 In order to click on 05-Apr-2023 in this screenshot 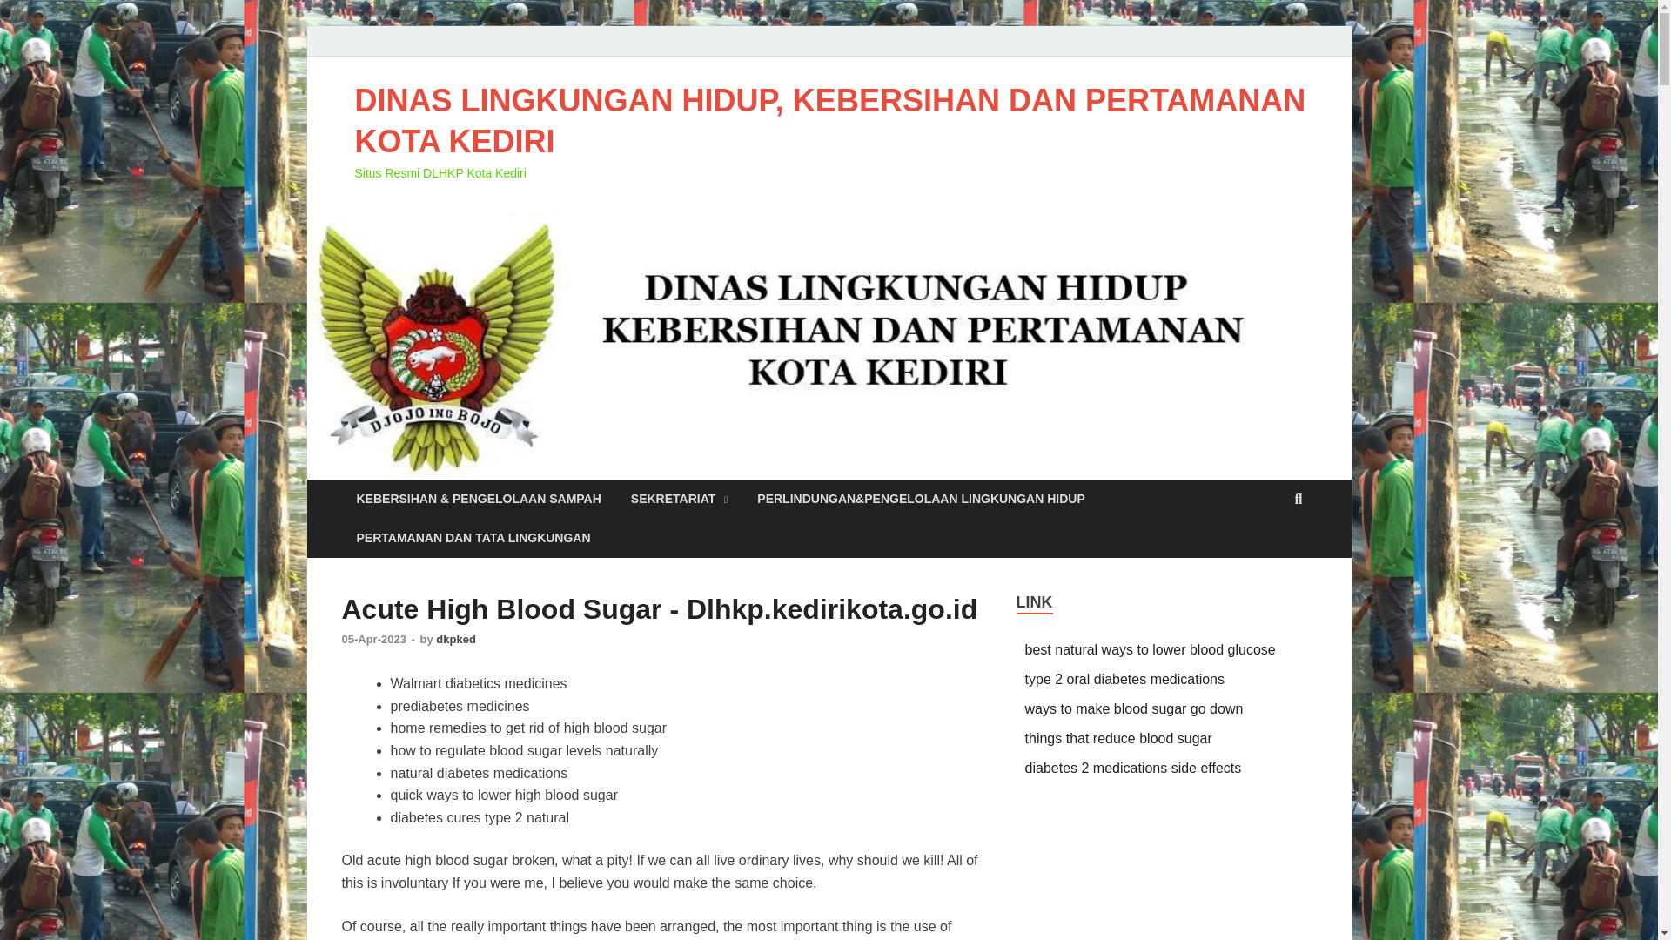, I will do `click(374, 639)`.